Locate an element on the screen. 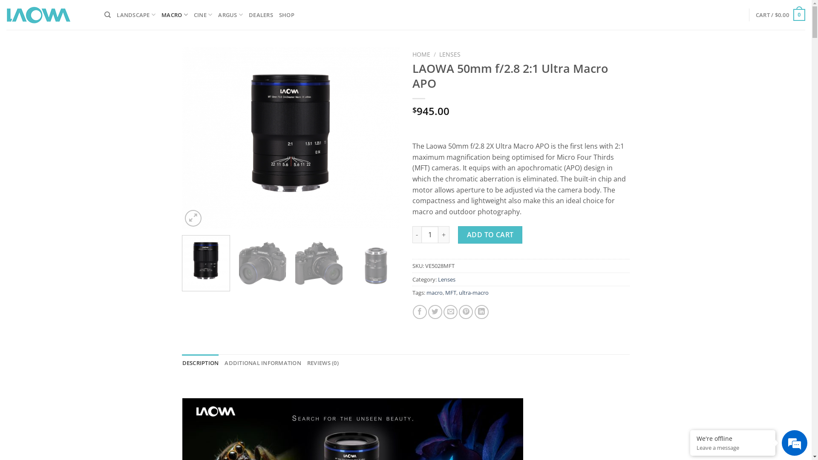  Email to a Friend is located at coordinates (451, 312).